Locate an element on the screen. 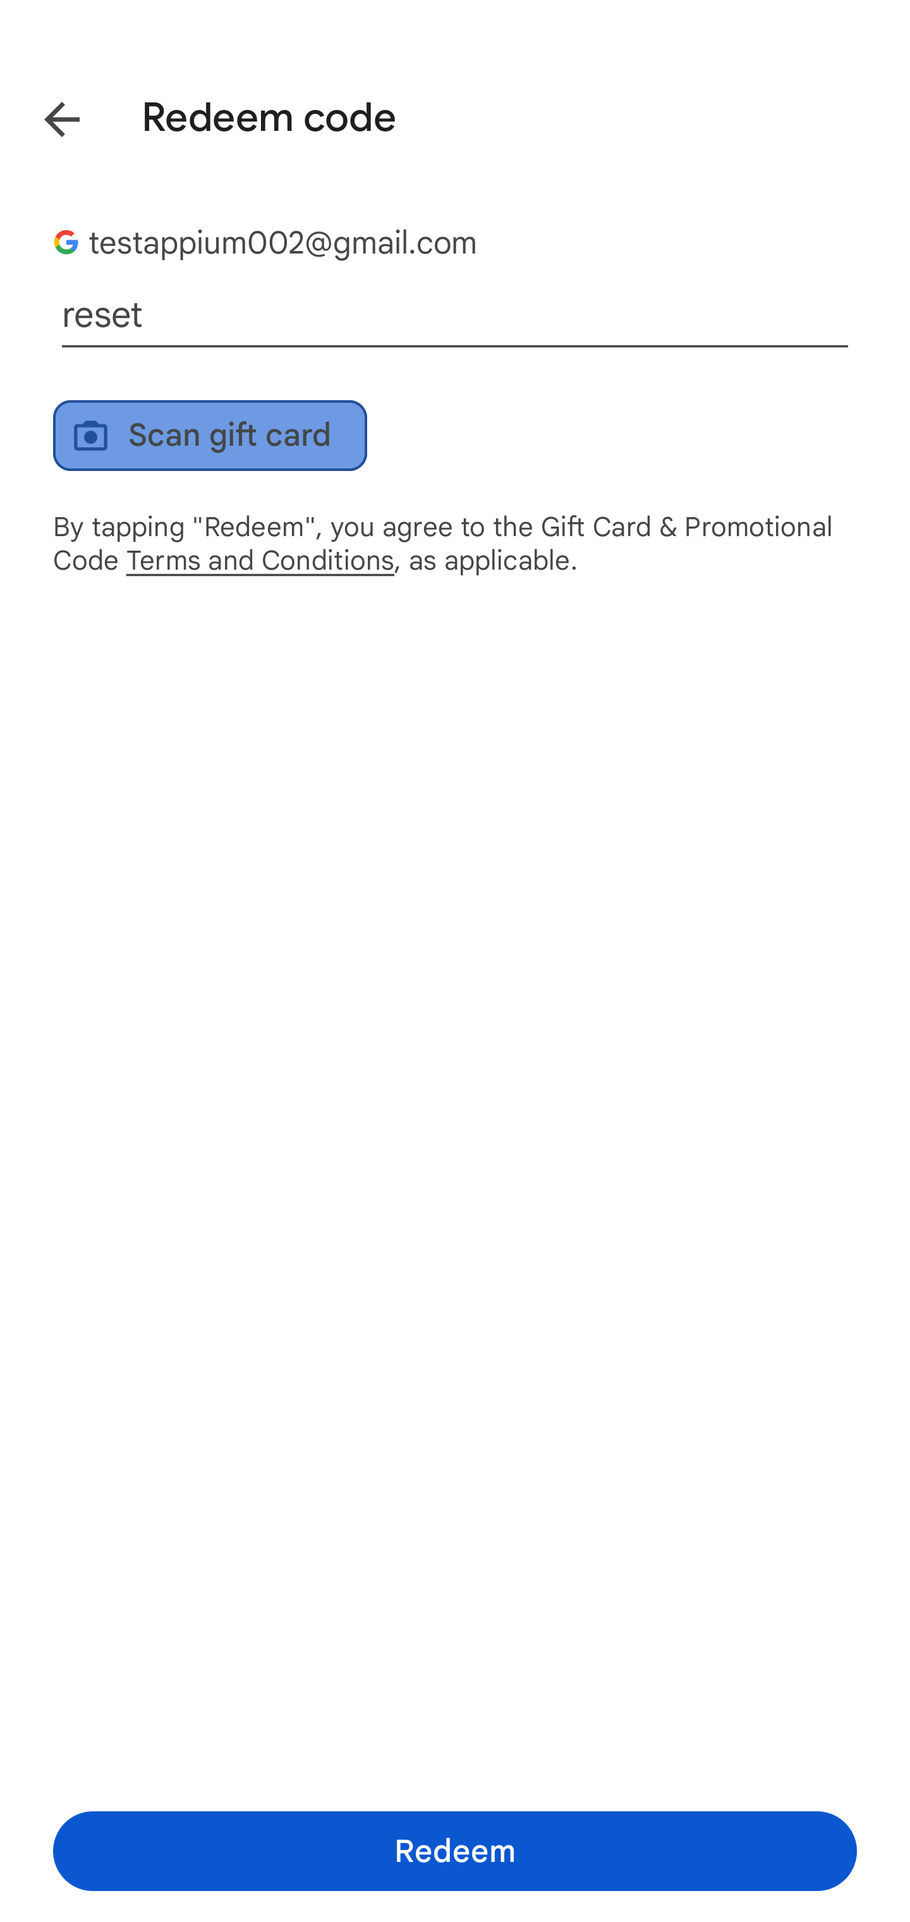 The height and width of the screenshot is (1922, 910). reset is located at coordinates (455, 315).